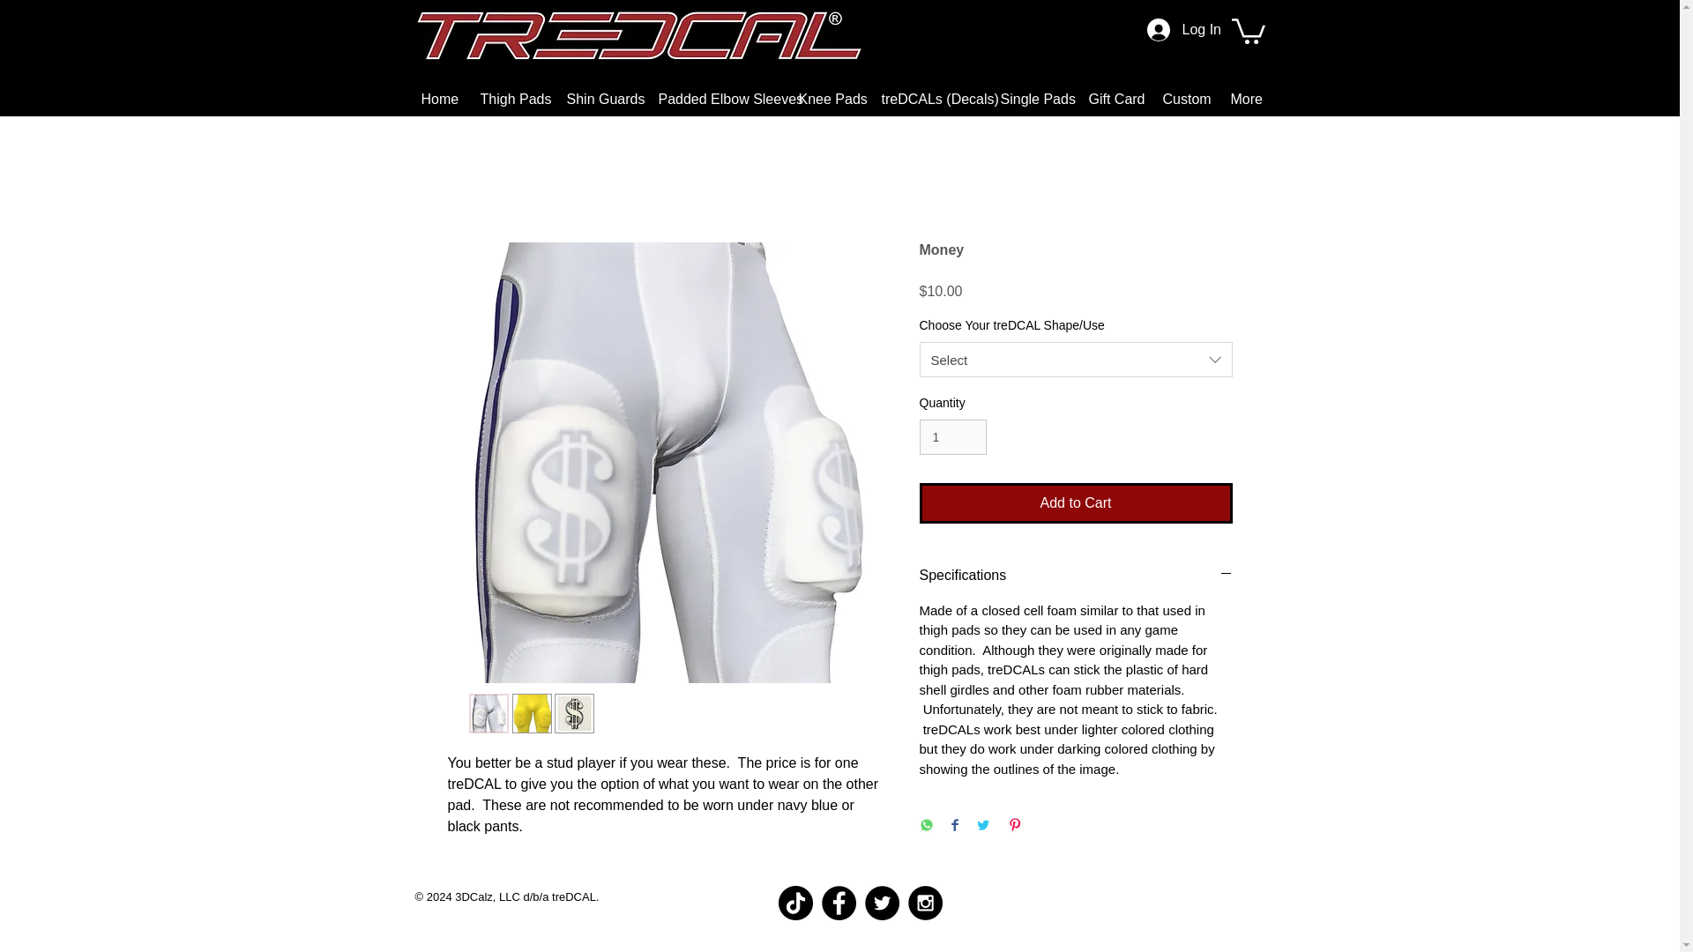 This screenshot has height=952, width=1693. What do you see at coordinates (599, 100) in the screenshot?
I see `Shin Guards` at bounding box center [599, 100].